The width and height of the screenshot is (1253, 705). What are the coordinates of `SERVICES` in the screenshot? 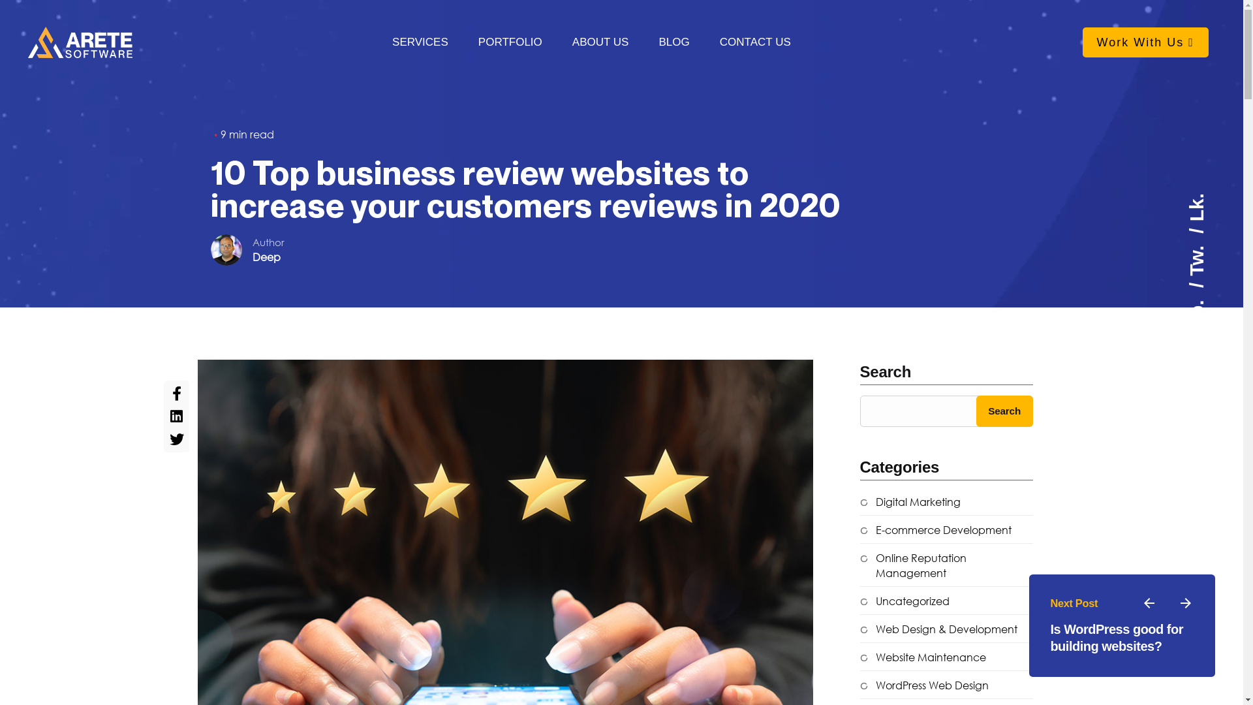 It's located at (420, 42).